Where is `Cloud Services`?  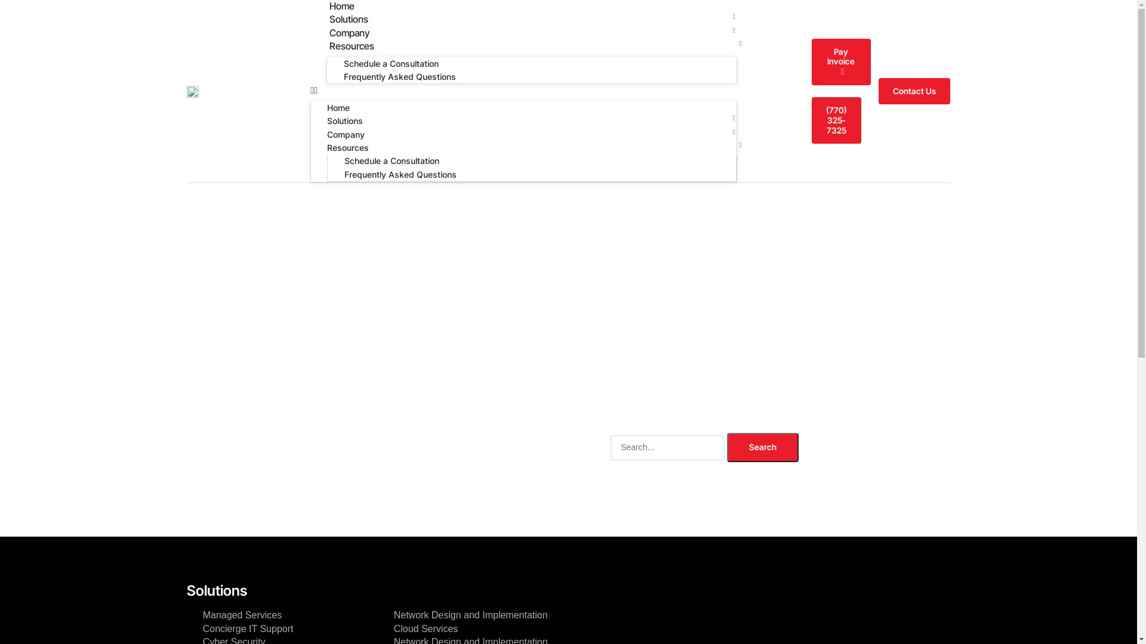 Cloud Services is located at coordinates (426, 628).